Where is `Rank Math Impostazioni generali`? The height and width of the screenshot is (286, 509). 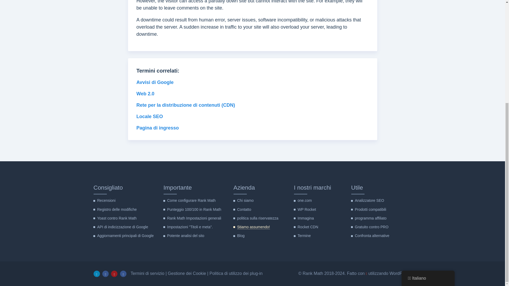 Rank Math Impostazioni generali is located at coordinates (194, 218).